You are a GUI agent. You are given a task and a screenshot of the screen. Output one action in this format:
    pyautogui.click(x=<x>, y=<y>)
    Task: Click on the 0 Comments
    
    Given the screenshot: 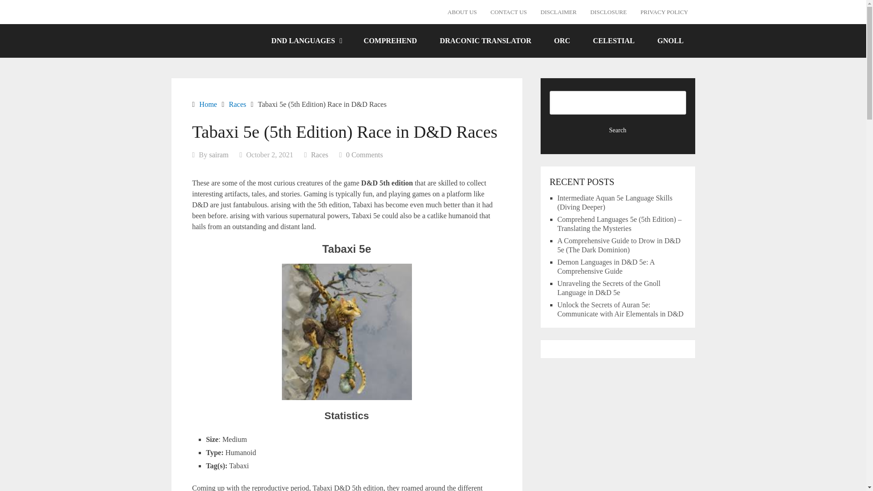 What is the action you would take?
    pyautogui.click(x=364, y=155)
    